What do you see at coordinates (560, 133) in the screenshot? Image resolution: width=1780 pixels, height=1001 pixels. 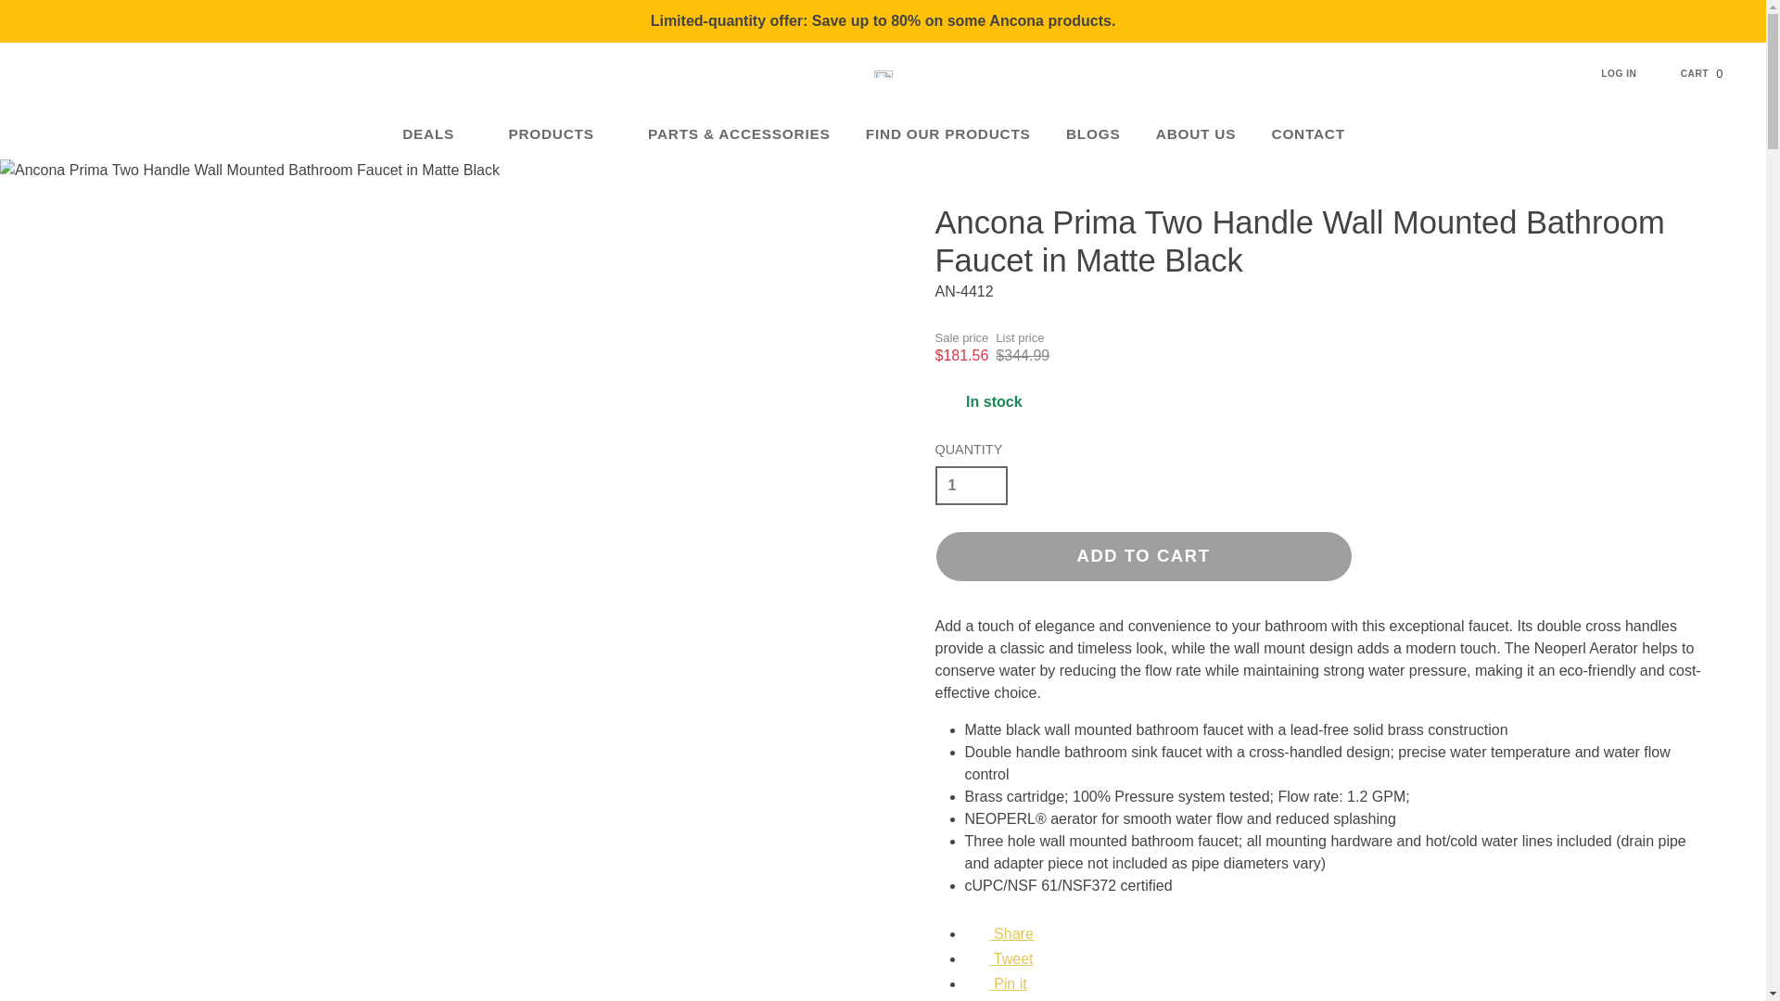 I see `PRODUCTS` at bounding box center [560, 133].